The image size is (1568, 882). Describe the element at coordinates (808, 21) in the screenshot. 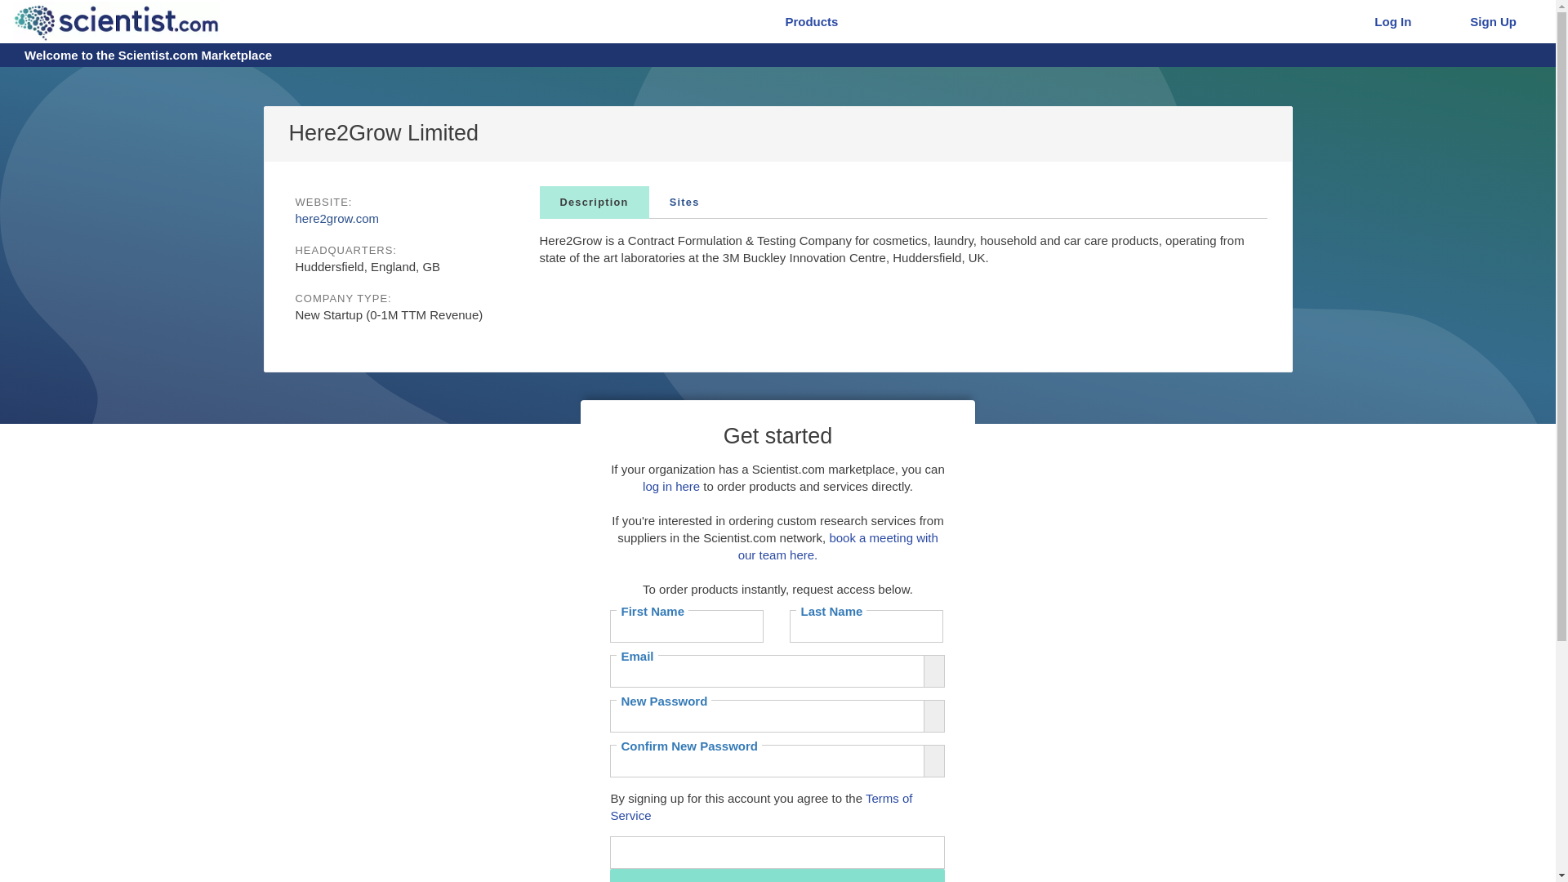

I see `Products` at that location.